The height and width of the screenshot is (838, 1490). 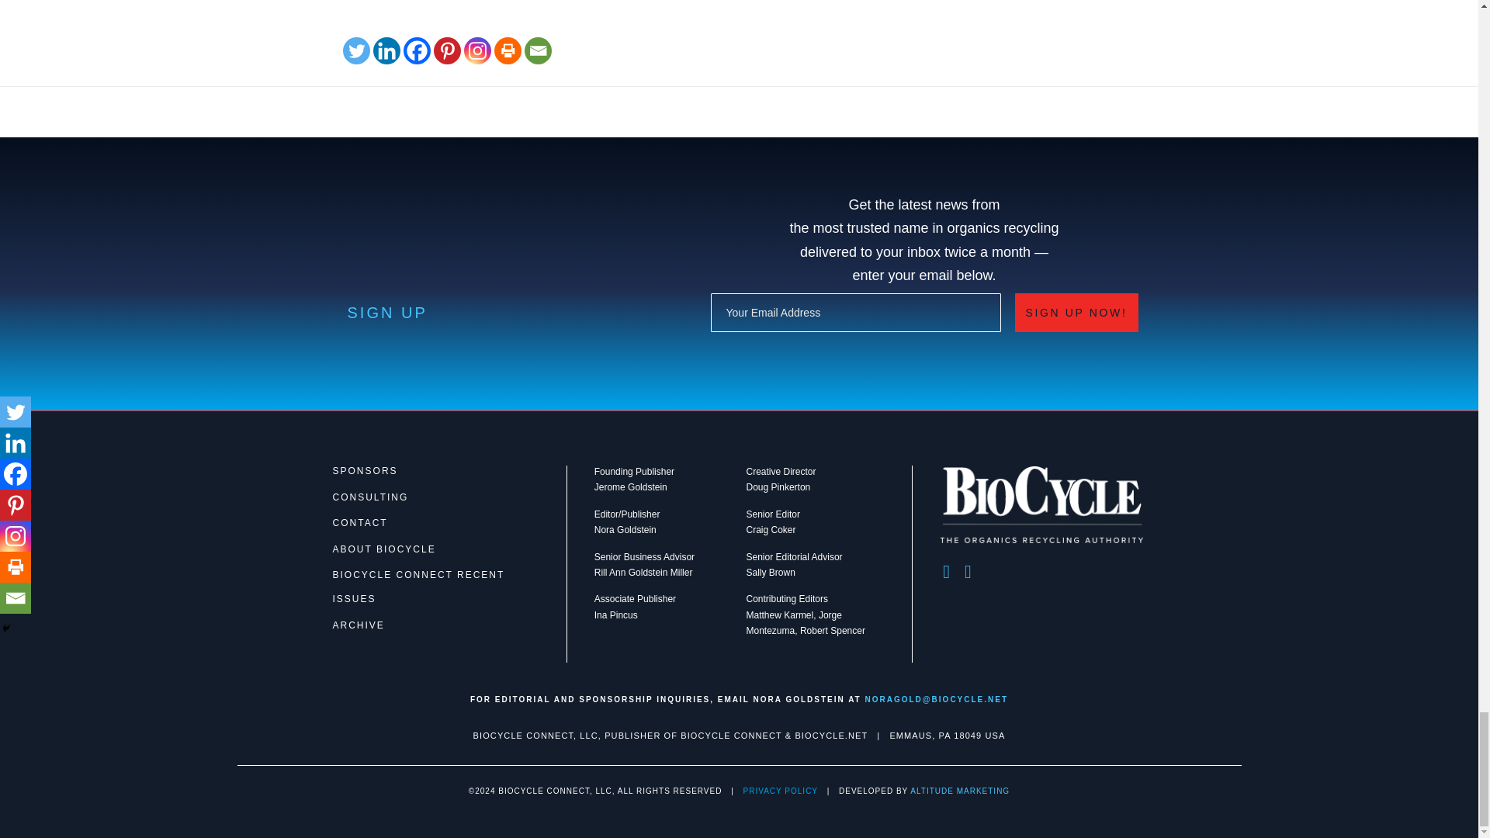 What do you see at coordinates (447, 50) in the screenshot?
I see `Pinterest` at bounding box center [447, 50].